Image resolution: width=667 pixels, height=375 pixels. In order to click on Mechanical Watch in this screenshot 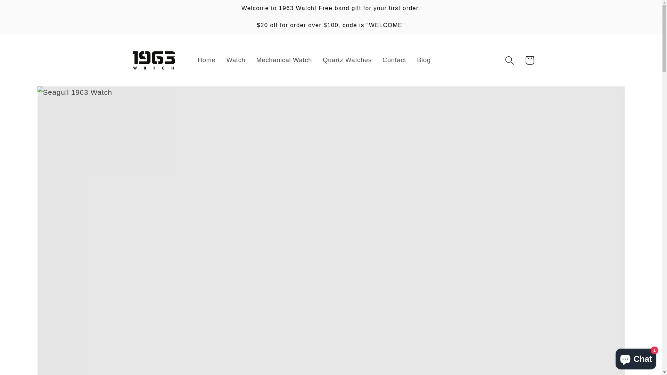, I will do `click(284, 60)`.